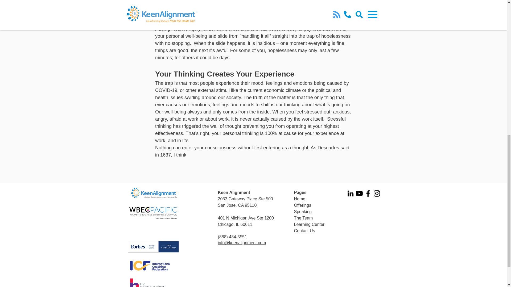 The image size is (511, 287). Describe the element at coordinates (303, 218) in the screenshot. I see `The Team` at that location.